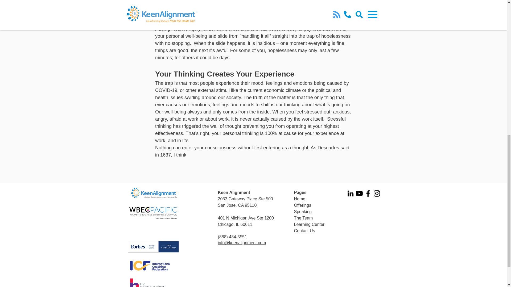 The image size is (511, 287). Describe the element at coordinates (303, 218) in the screenshot. I see `The Team` at that location.